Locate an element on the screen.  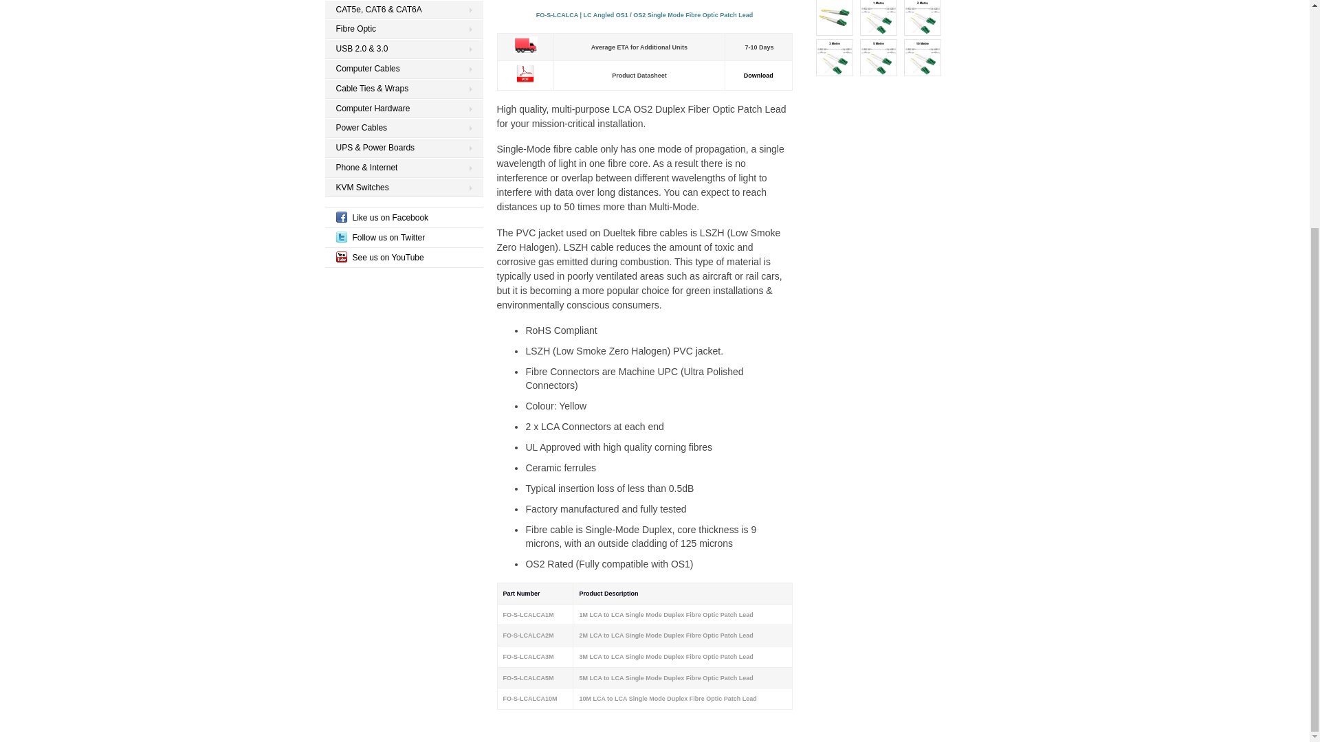
Download is located at coordinates (759, 75).